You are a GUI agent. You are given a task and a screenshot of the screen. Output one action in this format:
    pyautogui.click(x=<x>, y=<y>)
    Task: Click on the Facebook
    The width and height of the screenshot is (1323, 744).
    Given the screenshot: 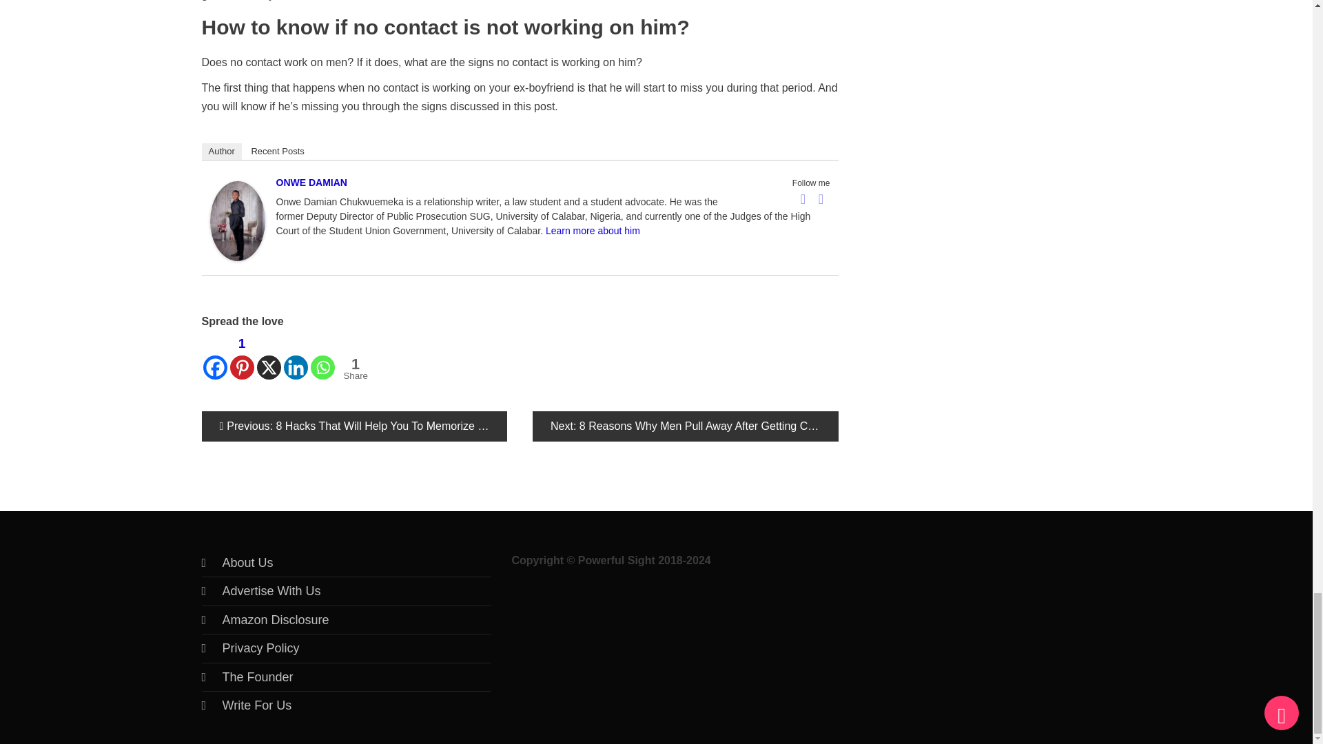 What is the action you would take?
    pyautogui.click(x=803, y=198)
    